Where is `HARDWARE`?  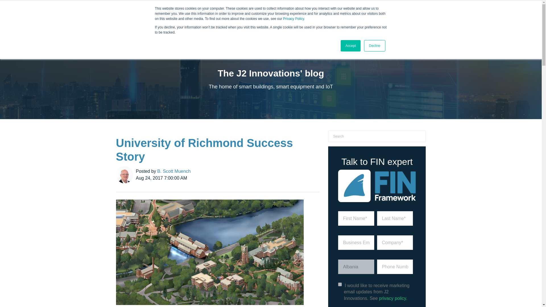 HARDWARE is located at coordinates (229, 26).